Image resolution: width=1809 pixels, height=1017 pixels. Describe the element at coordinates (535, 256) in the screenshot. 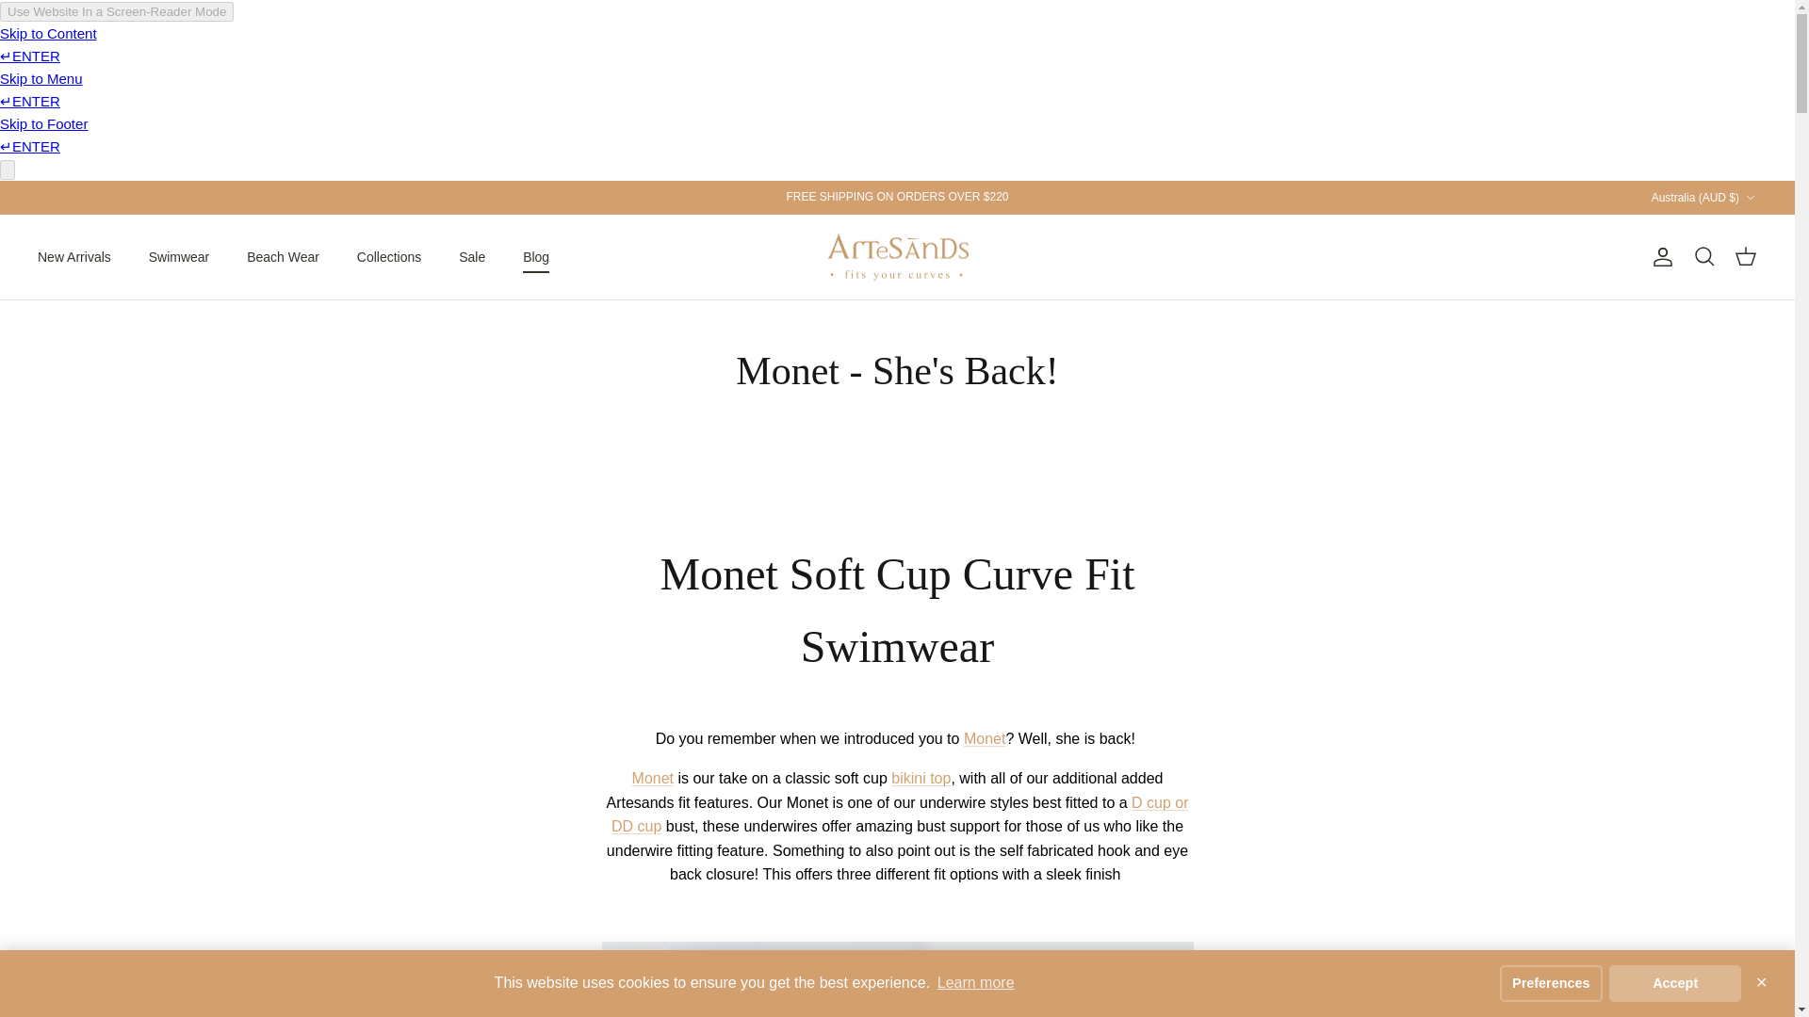

I see `Blog` at that location.